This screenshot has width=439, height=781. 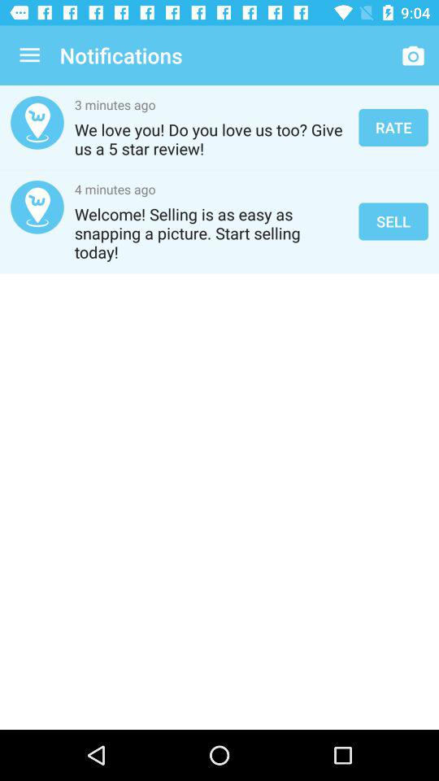 What do you see at coordinates (211, 139) in the screenshot?
I see `launch icon to the left of rate` at bounding box center [211, 139].